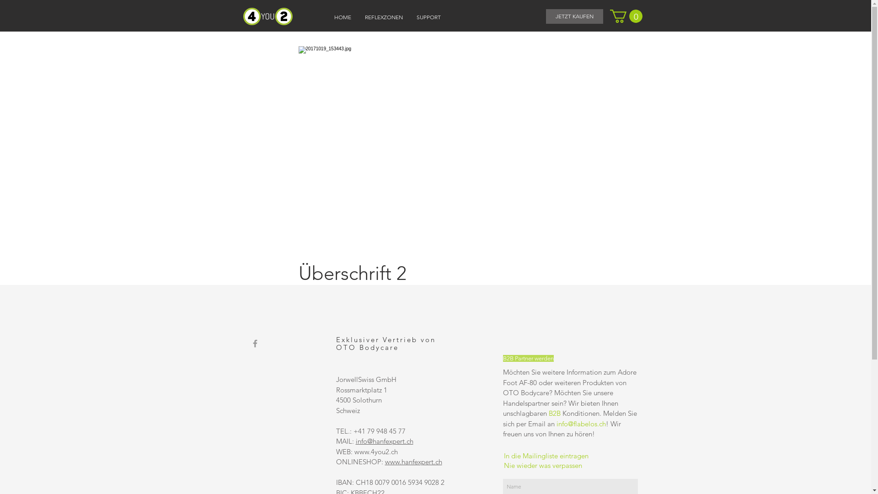 The height and width of the screenshot is (494, 878). I want to click on www.hanfexpert.ch, so click(413, 462).